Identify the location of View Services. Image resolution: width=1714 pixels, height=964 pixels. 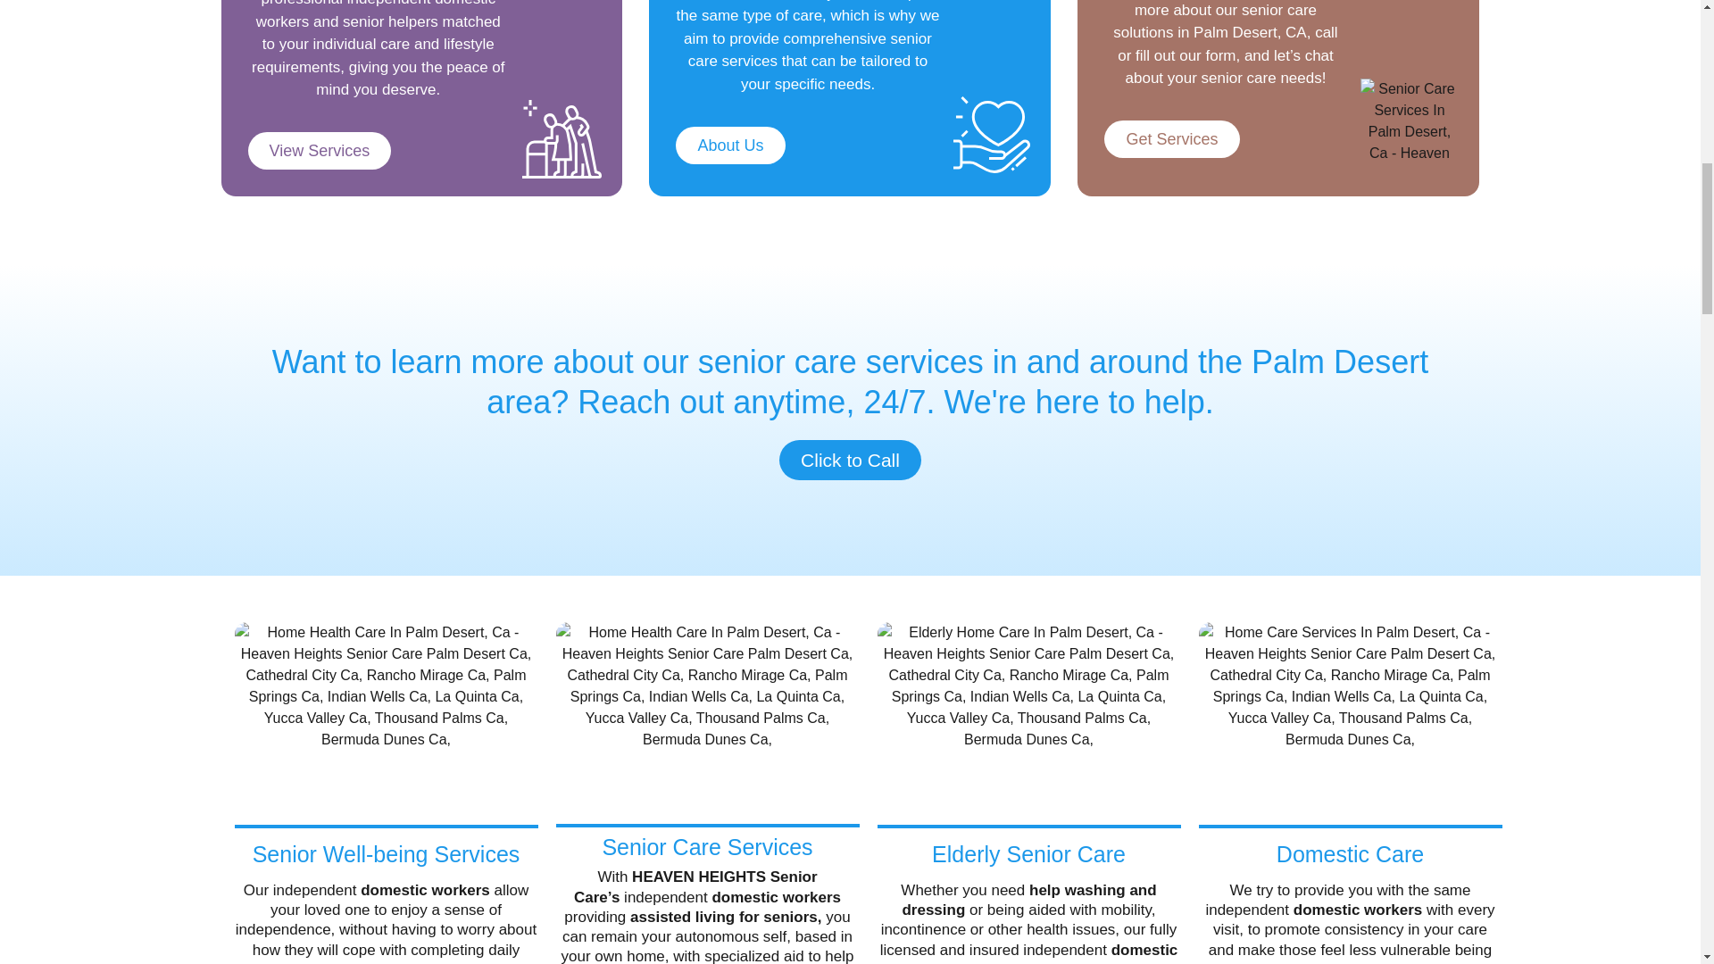
(320, 150).